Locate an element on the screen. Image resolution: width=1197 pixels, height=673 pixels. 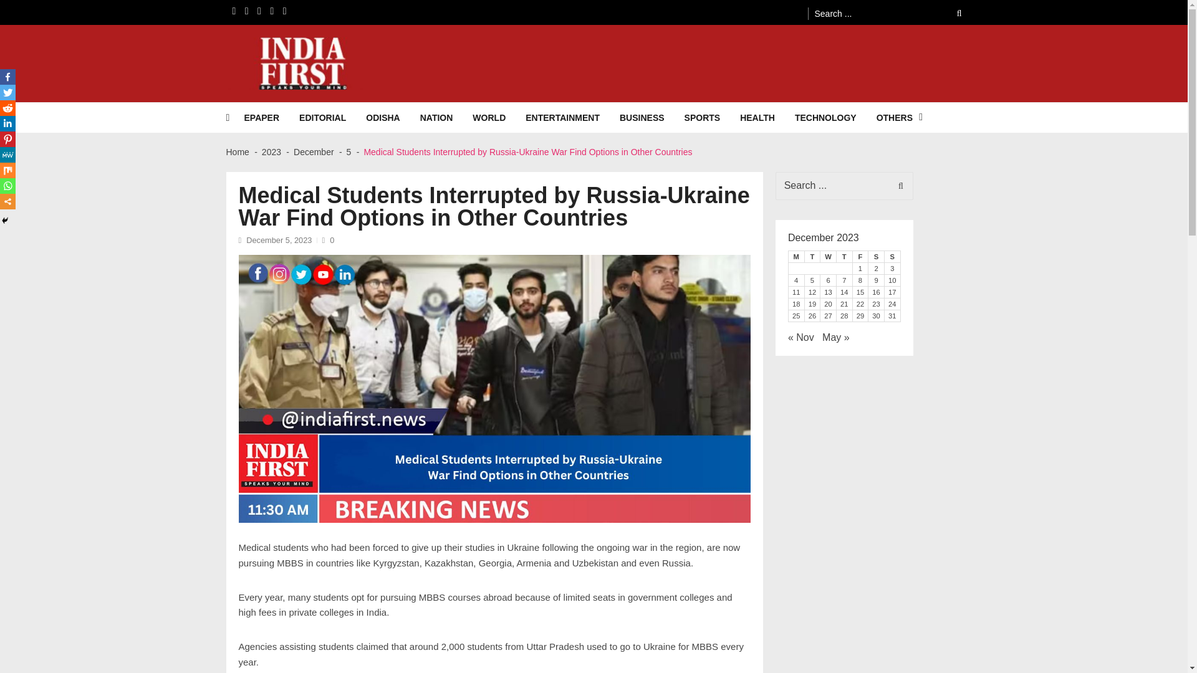
More is located at coordinates (7, 201).